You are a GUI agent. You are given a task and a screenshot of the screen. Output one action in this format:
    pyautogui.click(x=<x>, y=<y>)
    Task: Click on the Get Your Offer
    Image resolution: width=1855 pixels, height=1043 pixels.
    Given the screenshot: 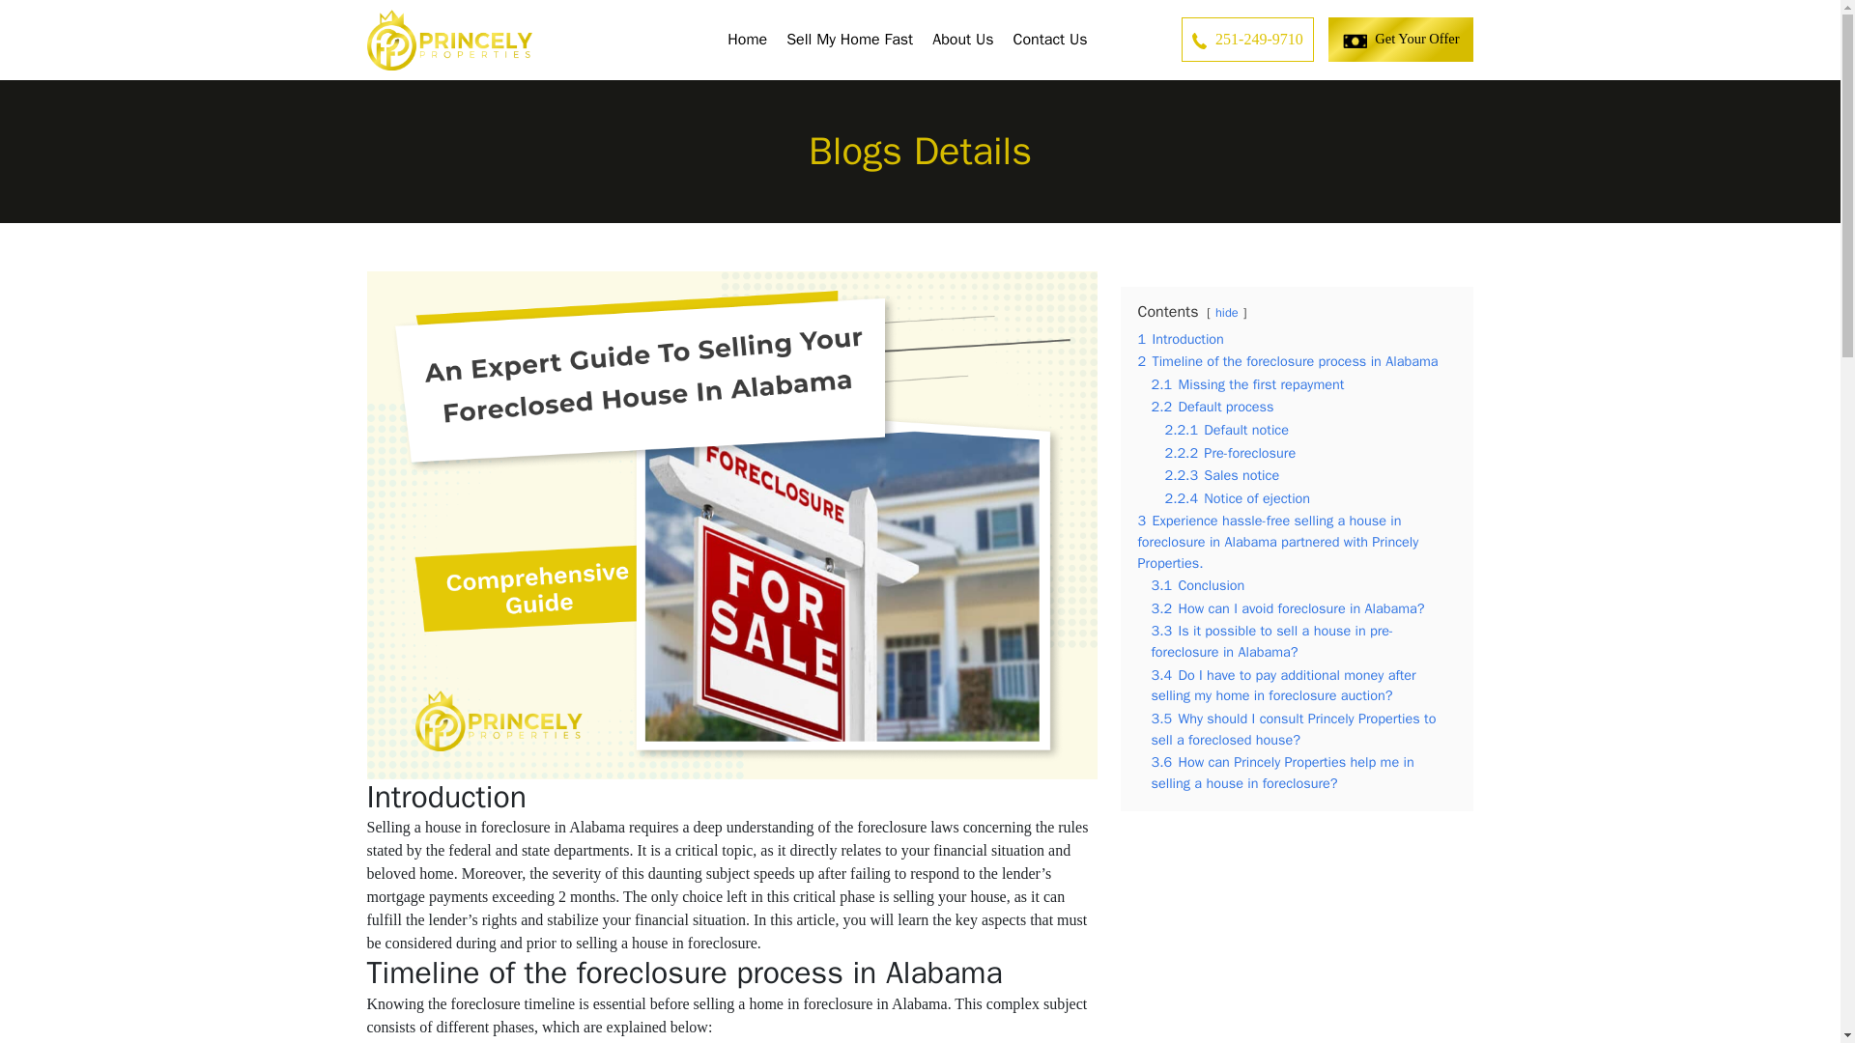 What is the action you would take?
    pyautogui.click(x=1401, y=39)
    